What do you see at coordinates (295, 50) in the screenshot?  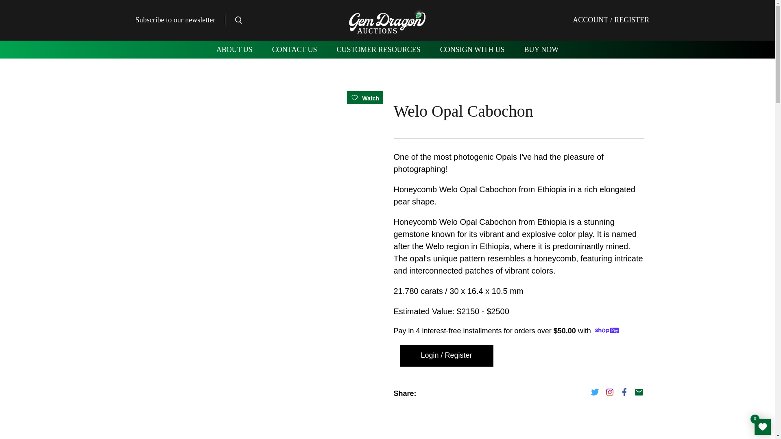 I see `CONTACT US` at bounding box center [295, 50].